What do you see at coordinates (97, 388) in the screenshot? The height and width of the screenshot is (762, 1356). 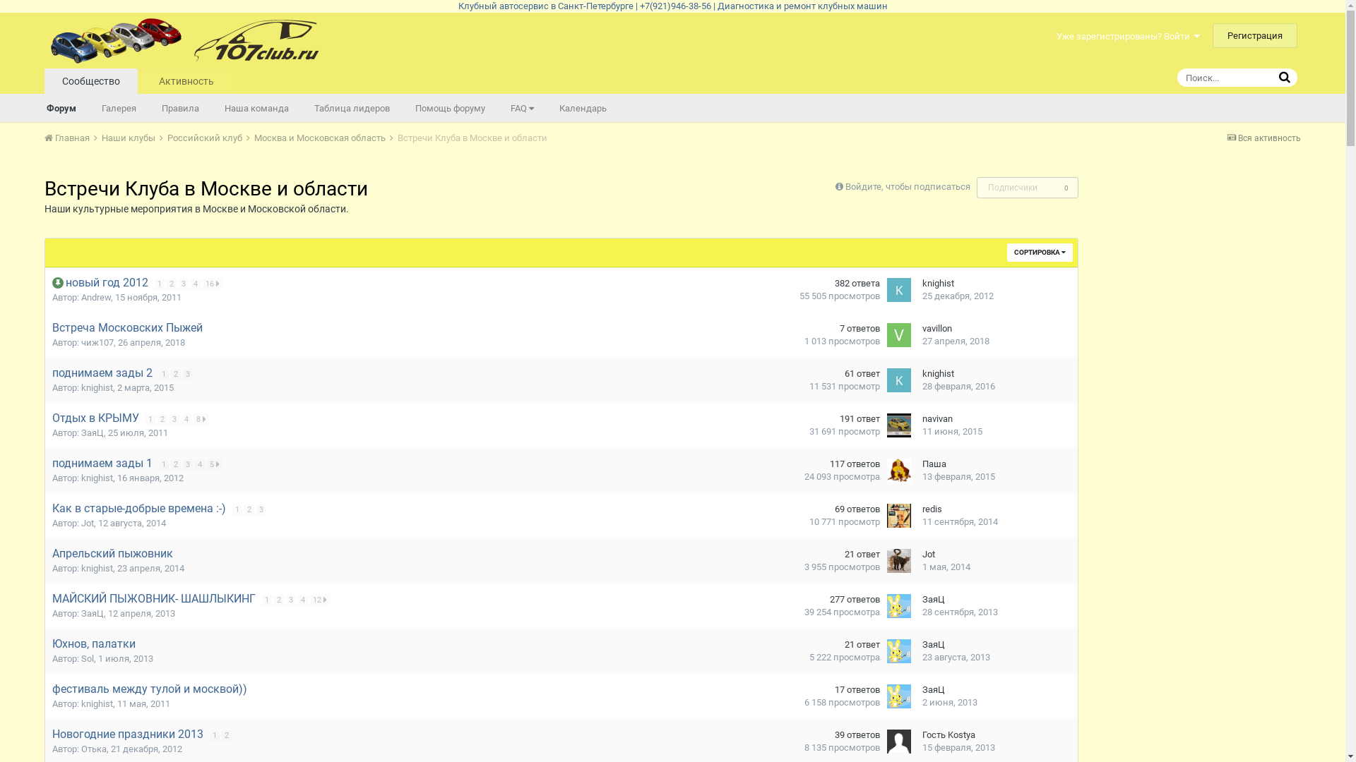 I see `knighist` at bounding box center [97, 388].